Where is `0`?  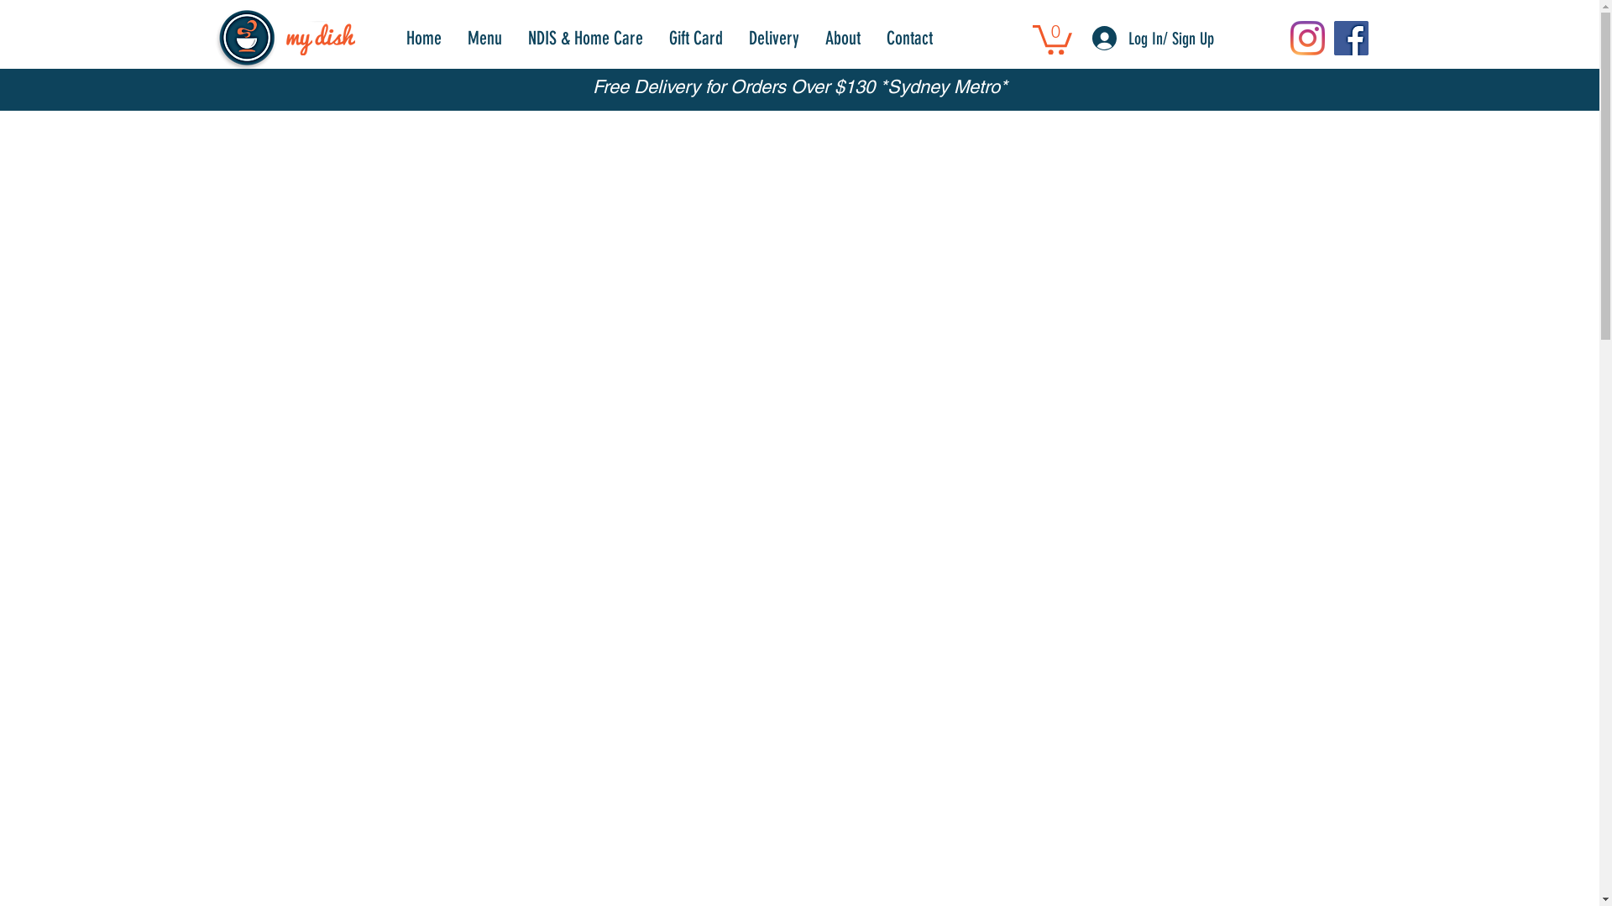
0 is located at coordinates (1053, 39).